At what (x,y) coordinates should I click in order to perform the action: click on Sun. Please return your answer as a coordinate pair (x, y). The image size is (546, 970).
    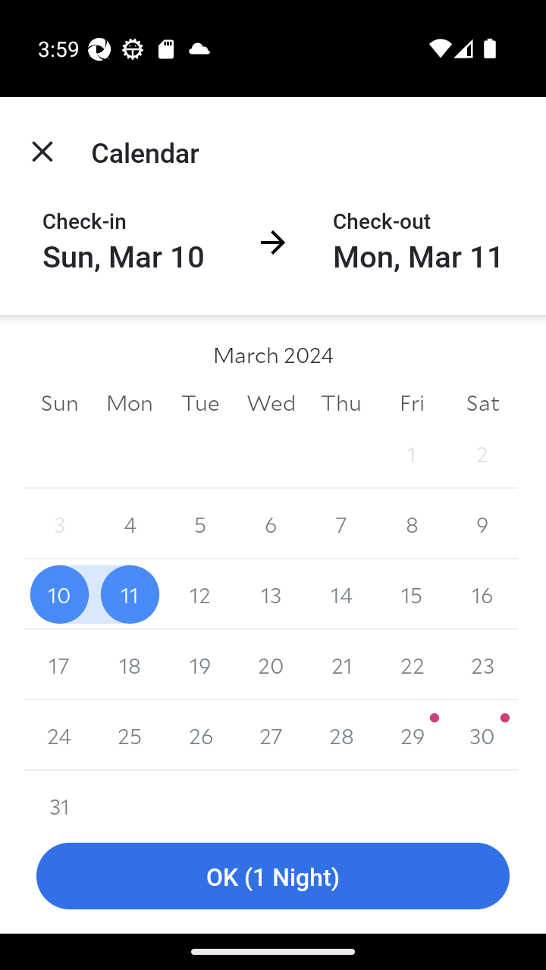
    Looking at the image, I should click on (59, 402).